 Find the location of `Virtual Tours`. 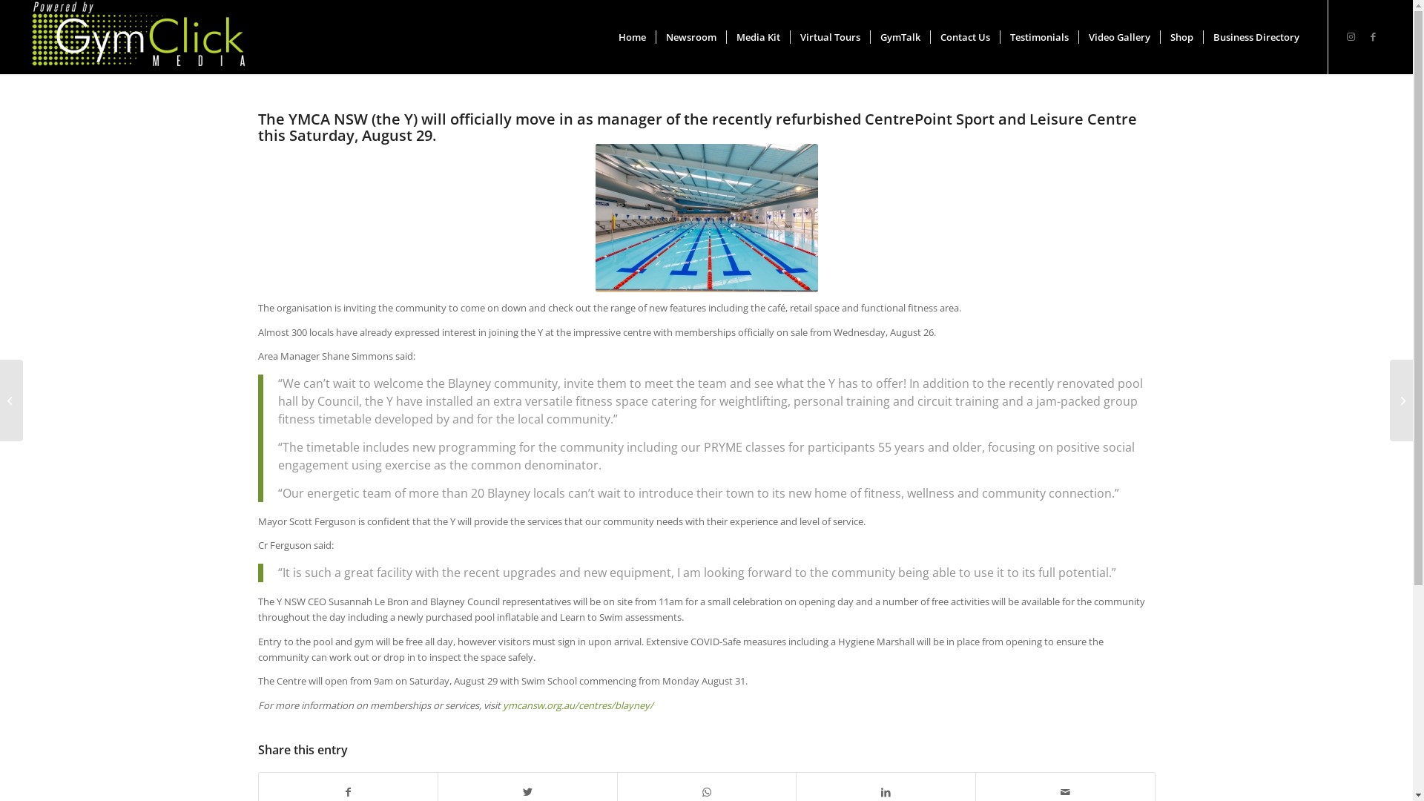

Virtual Tours is located at coordinates (830, 37).